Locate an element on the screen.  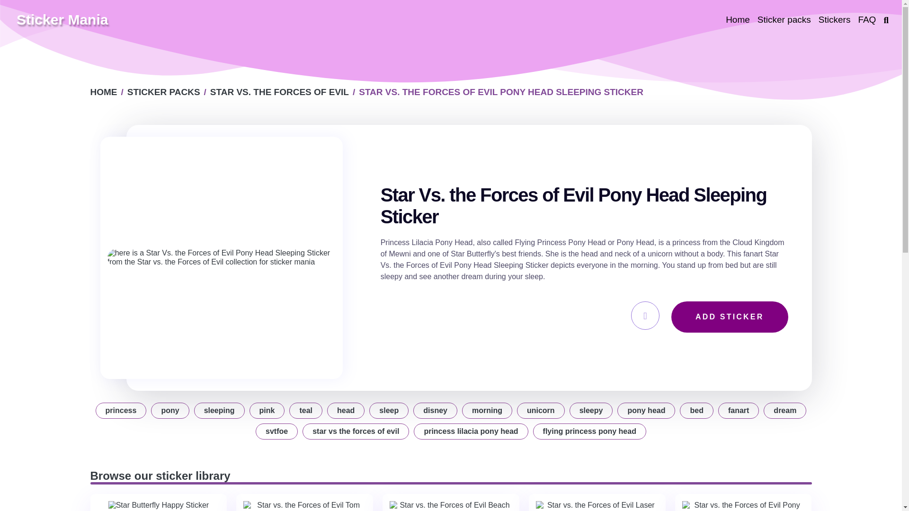
Home is located at coordinates (103, 92).